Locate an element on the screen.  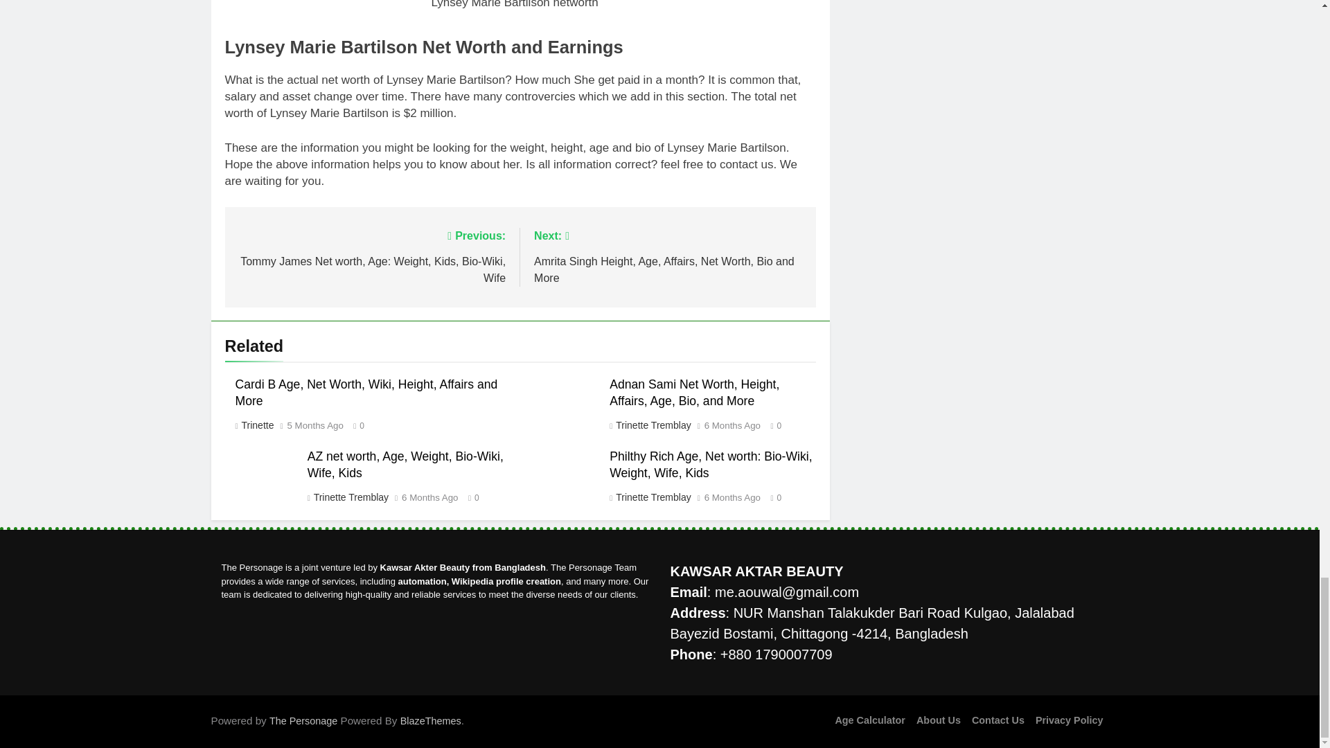
Trinette is located at coordinates (257, 425).